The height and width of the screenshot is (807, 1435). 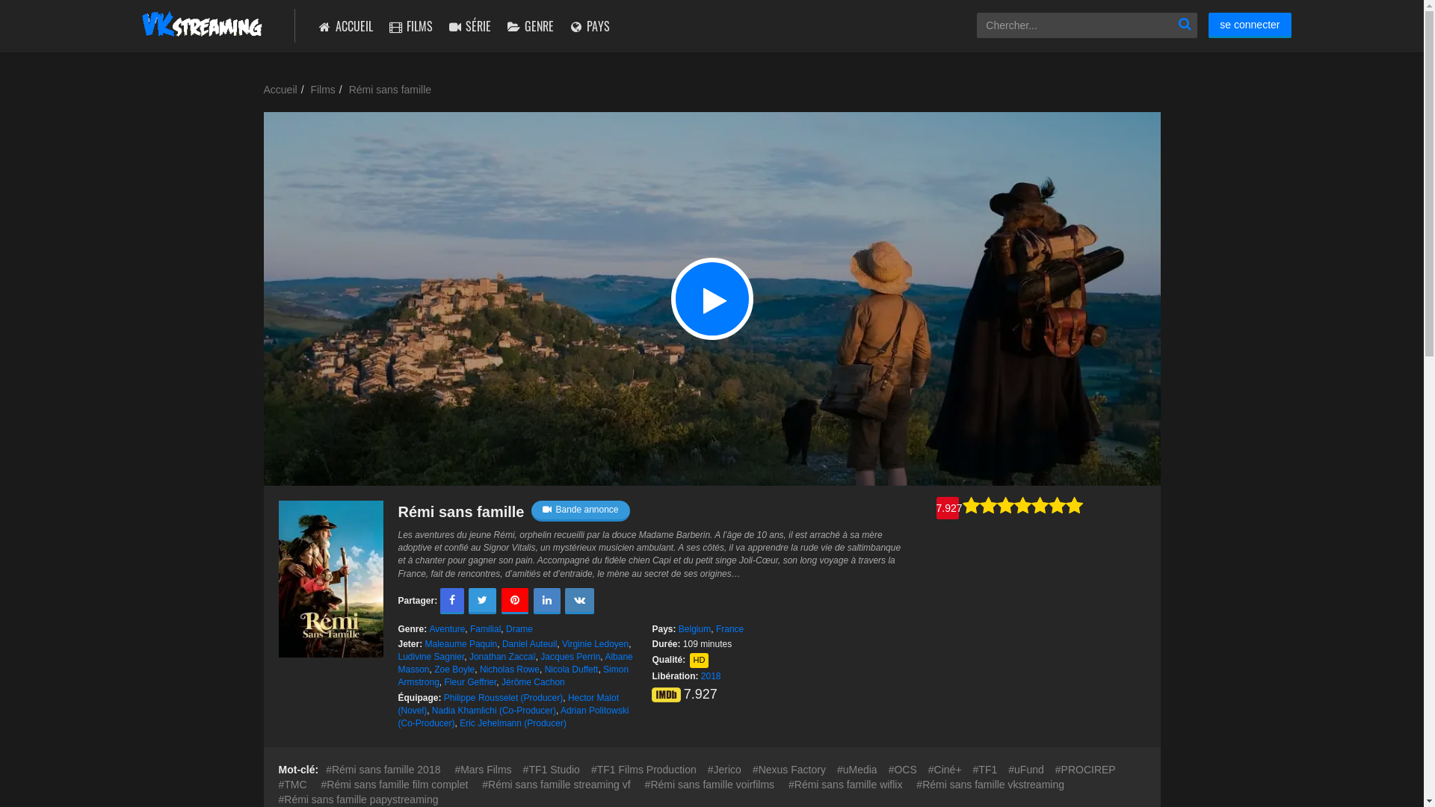 What do you see at coordinates (552, 770) in the screenshot?
I see `TF1 Studio` at bounding box center [552, 770].